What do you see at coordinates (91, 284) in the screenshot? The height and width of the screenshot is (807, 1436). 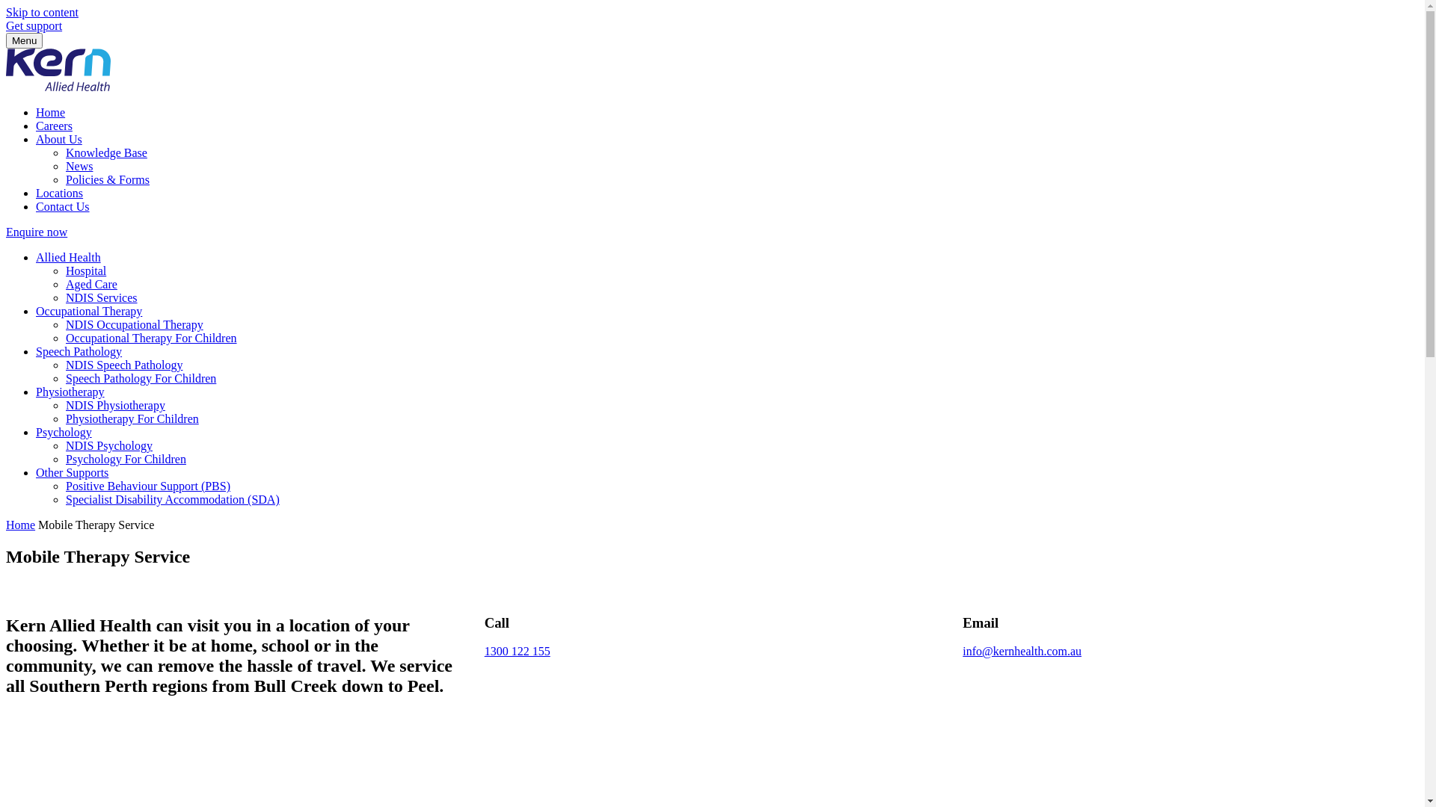 I see `Aged Care` at bounding box center [91, 284].